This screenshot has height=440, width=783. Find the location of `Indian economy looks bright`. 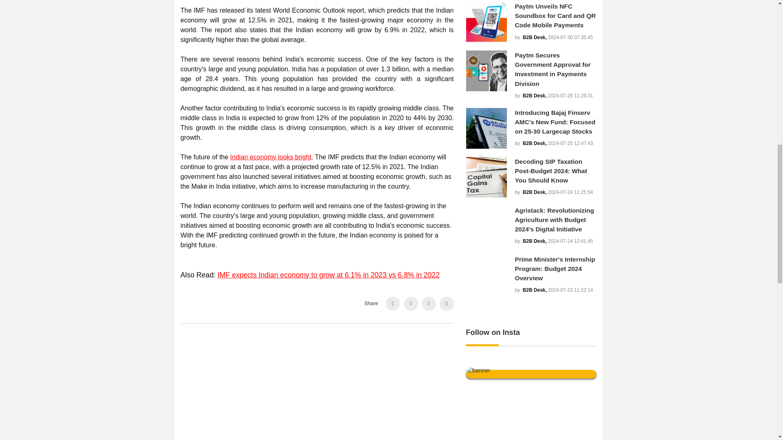

Indian economy looks bright is located at coordinates (270, 156).